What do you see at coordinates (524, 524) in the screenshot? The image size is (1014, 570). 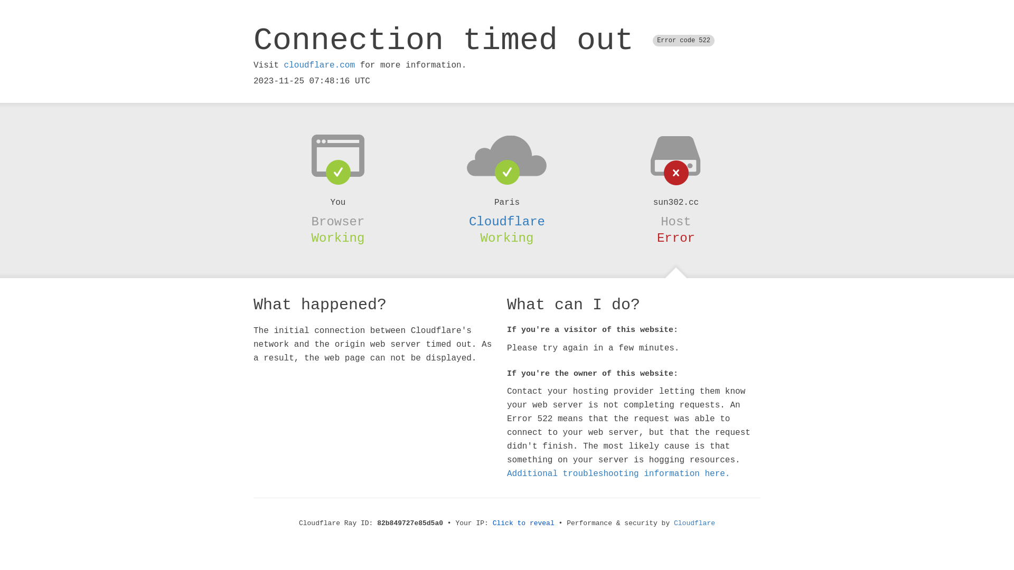 I see `Click to reveal` at bounding box center [524, 524].